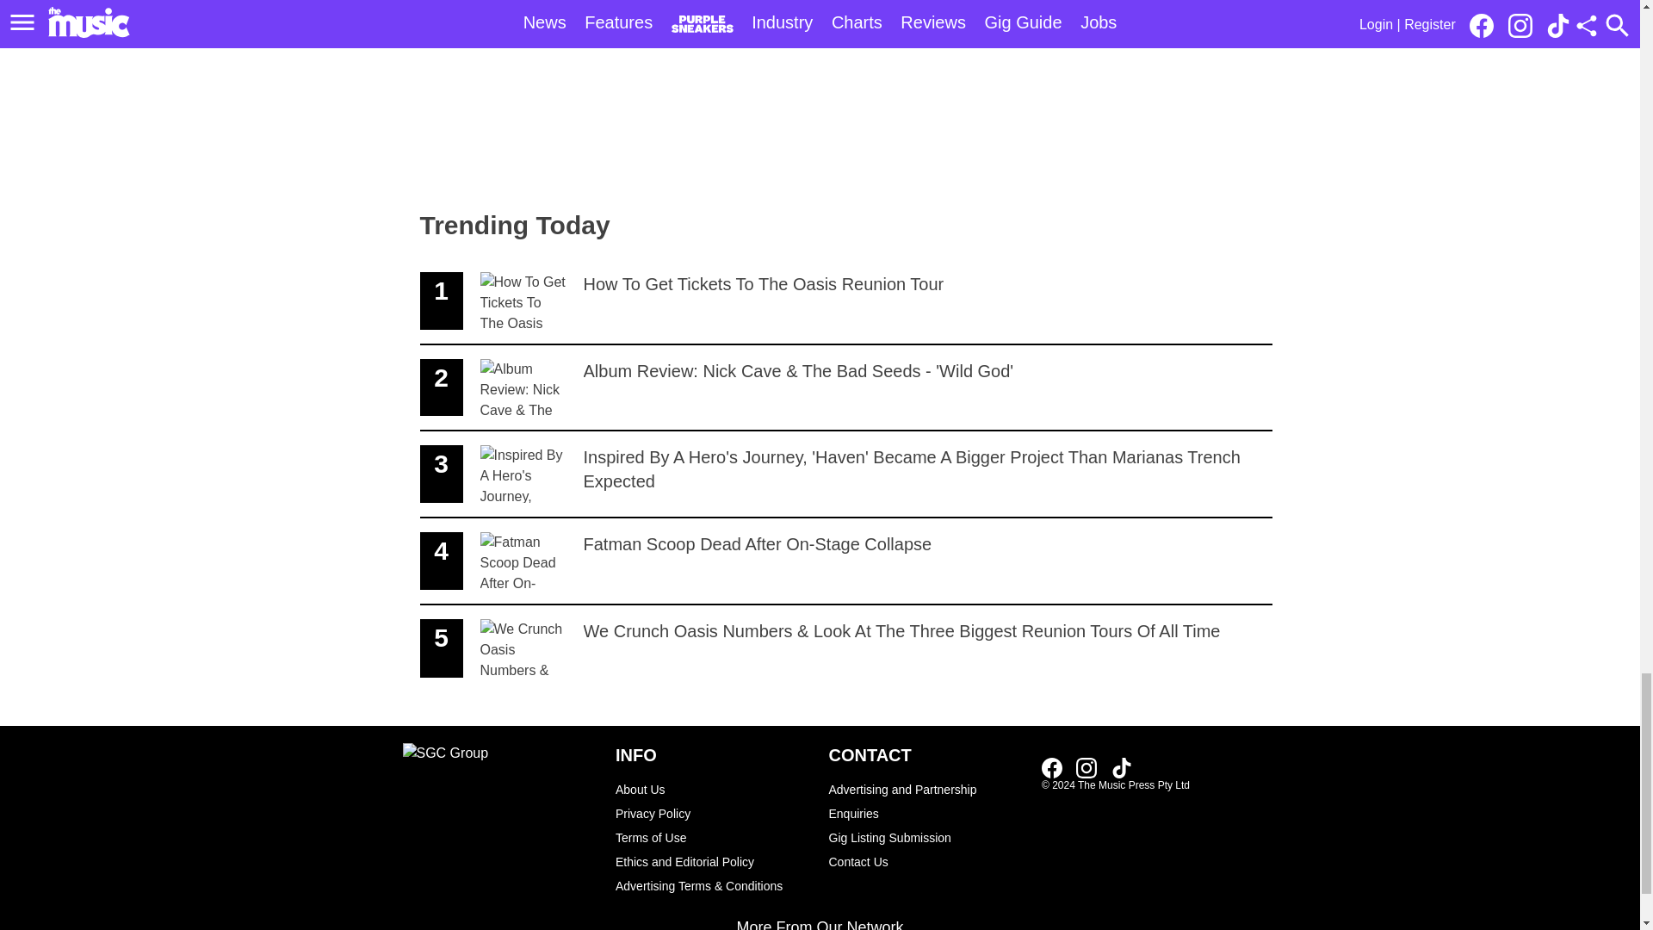  What do you see at coordinates (1052, 768) in the screenshot?
I see `Ethics and Editorial Policy` at bounding box center [1052, 768].